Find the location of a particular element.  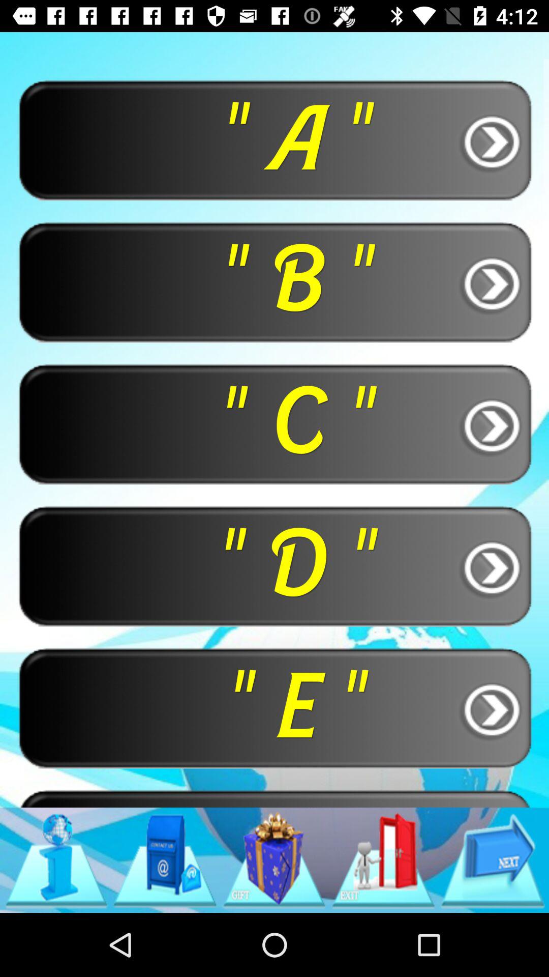

turn on item below the   " f " is located at coordinates (383, 860).